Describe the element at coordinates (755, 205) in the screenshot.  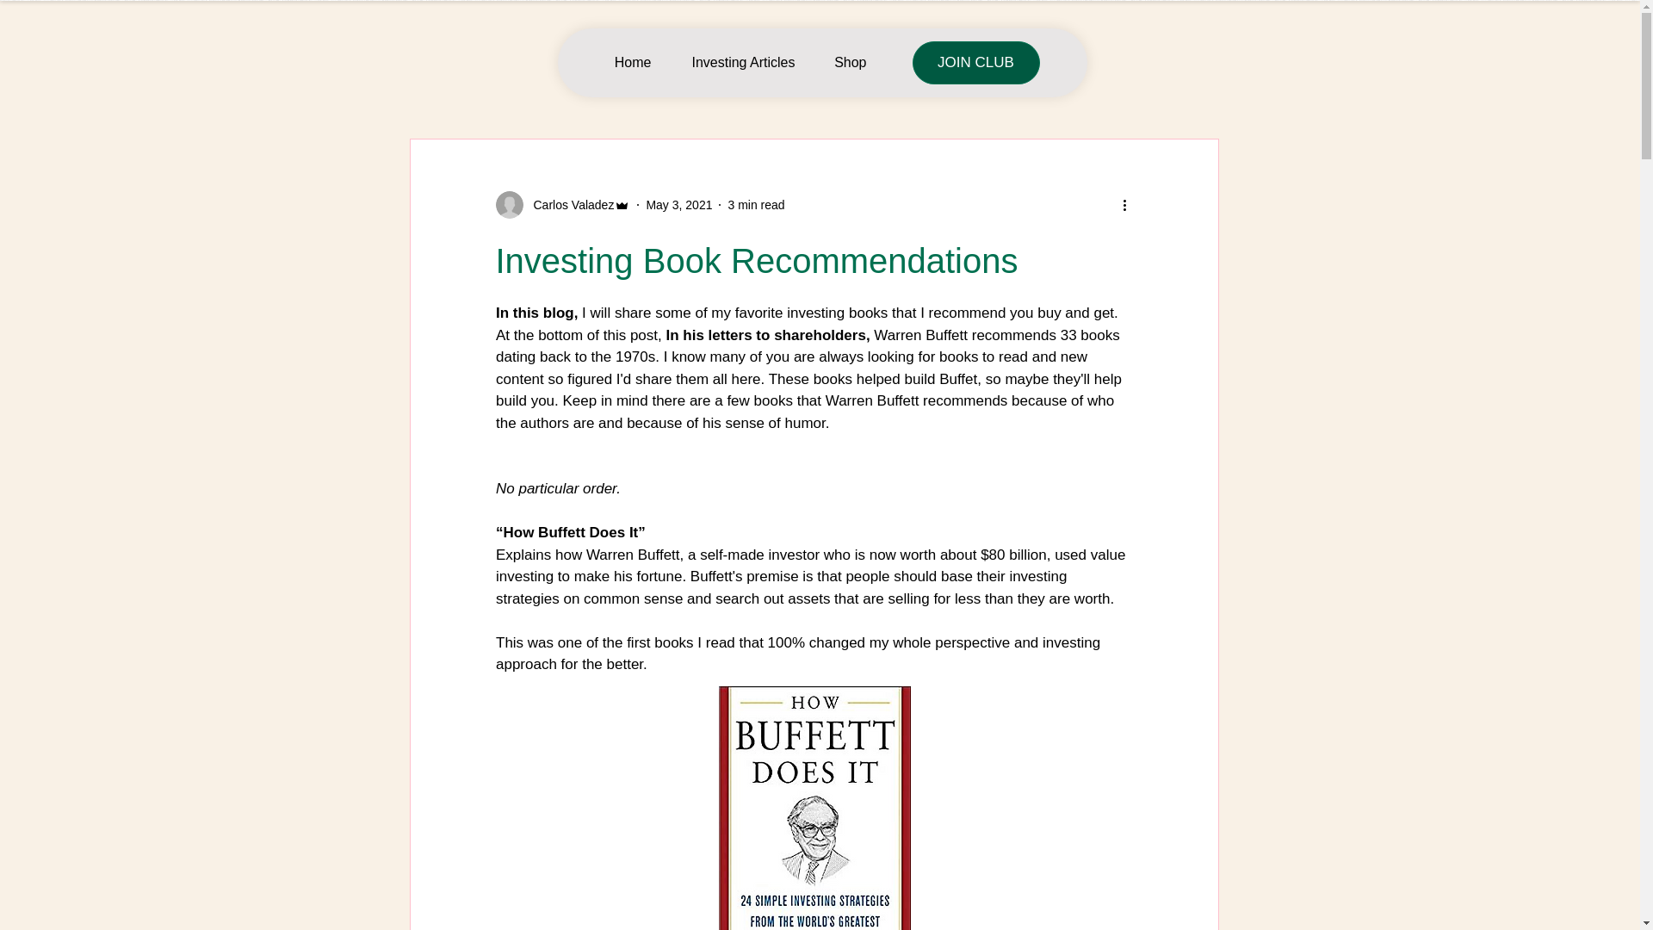
I see `3 min read` at that location.